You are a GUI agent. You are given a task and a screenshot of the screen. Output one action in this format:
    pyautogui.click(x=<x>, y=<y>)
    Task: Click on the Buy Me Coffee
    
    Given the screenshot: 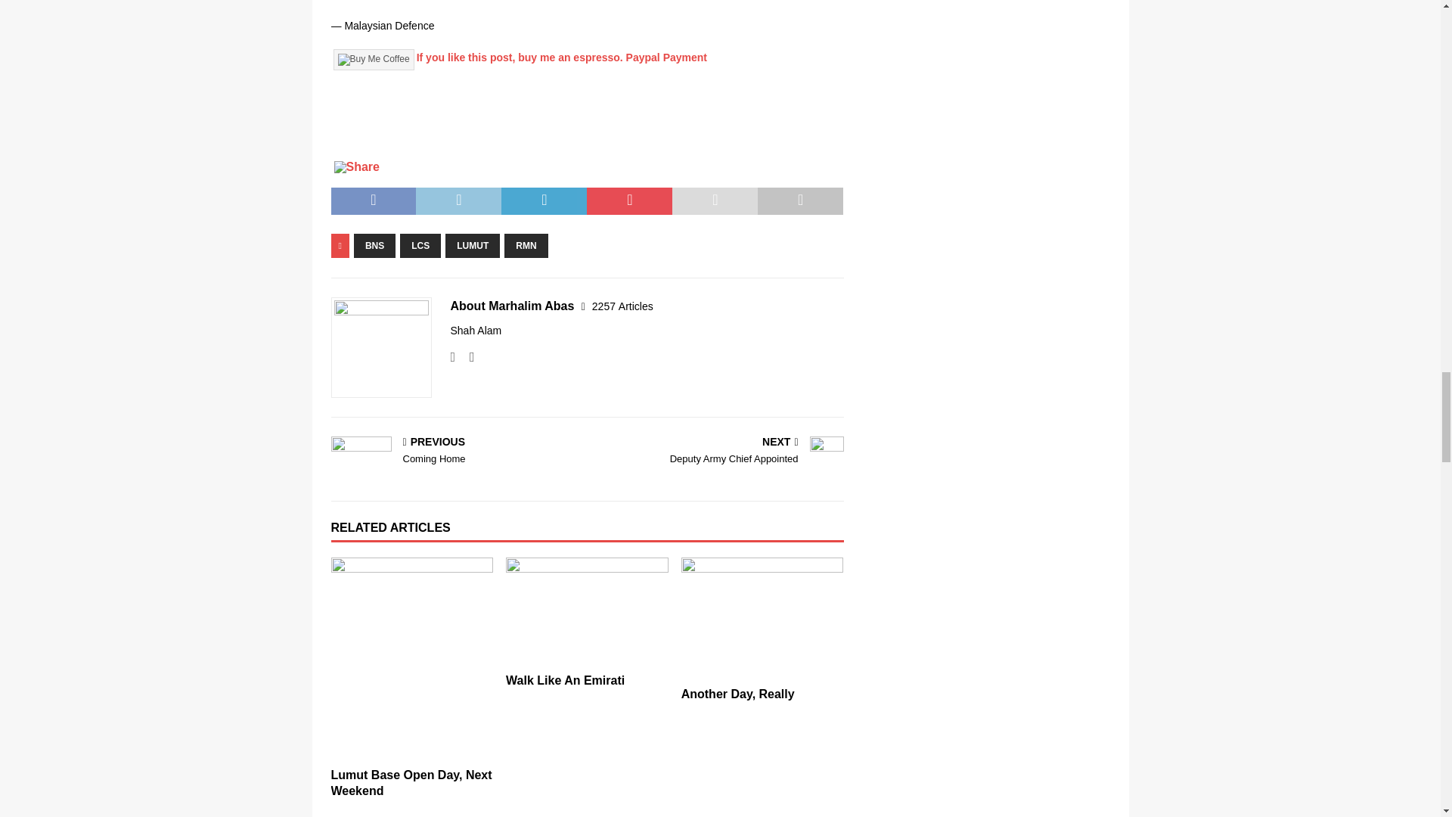 What is the action you would take?
    pyautogui.click(x=420, y=245)
    